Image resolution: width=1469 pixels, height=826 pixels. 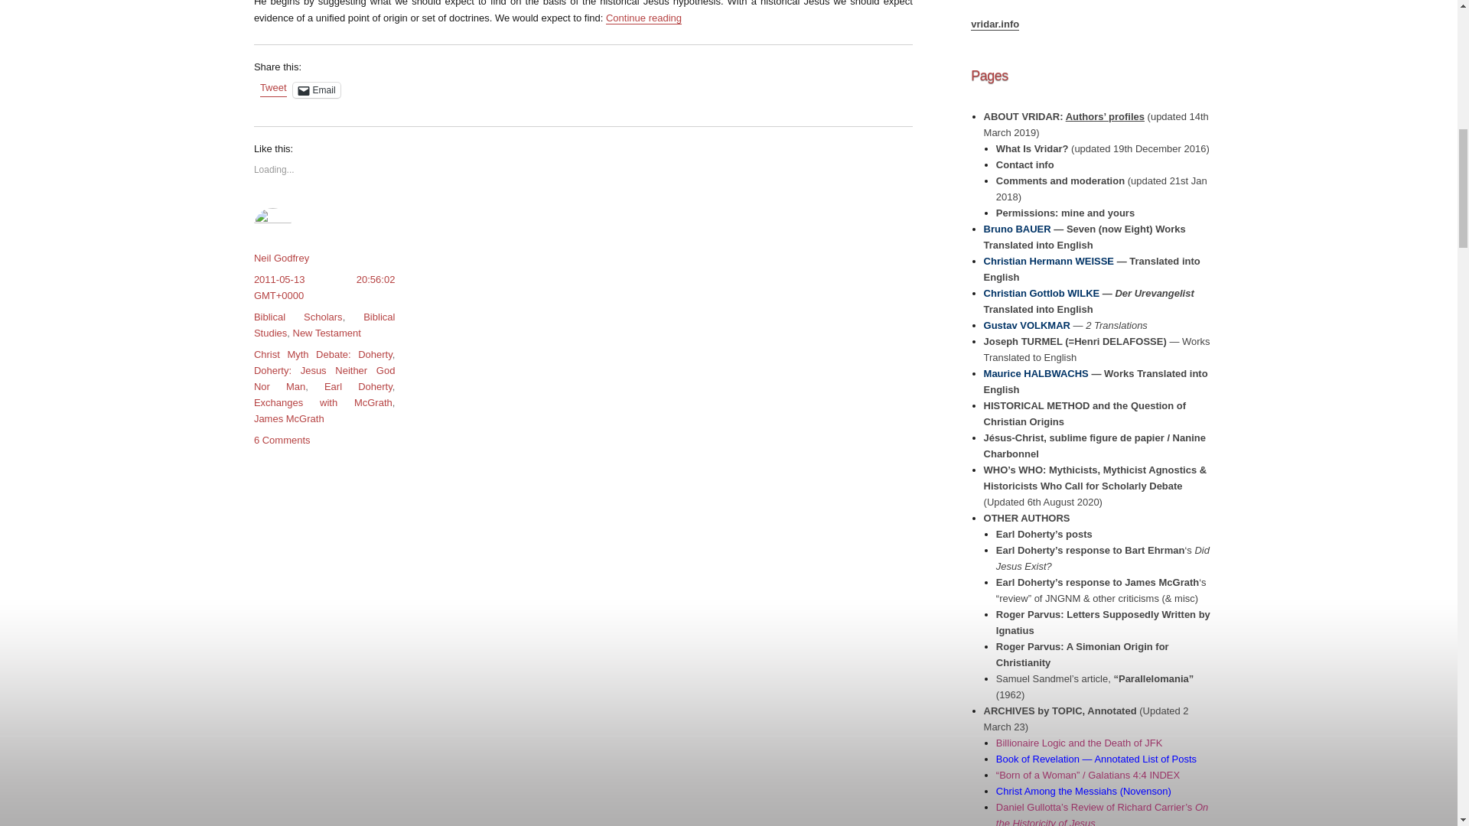 I want to click on Christ Myth Debate: Doherty, so click(x=323, y=353).